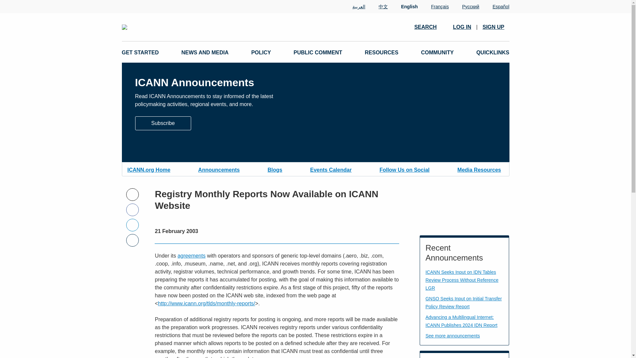  I want to click on QUICKLINKS, so click(493, 52).